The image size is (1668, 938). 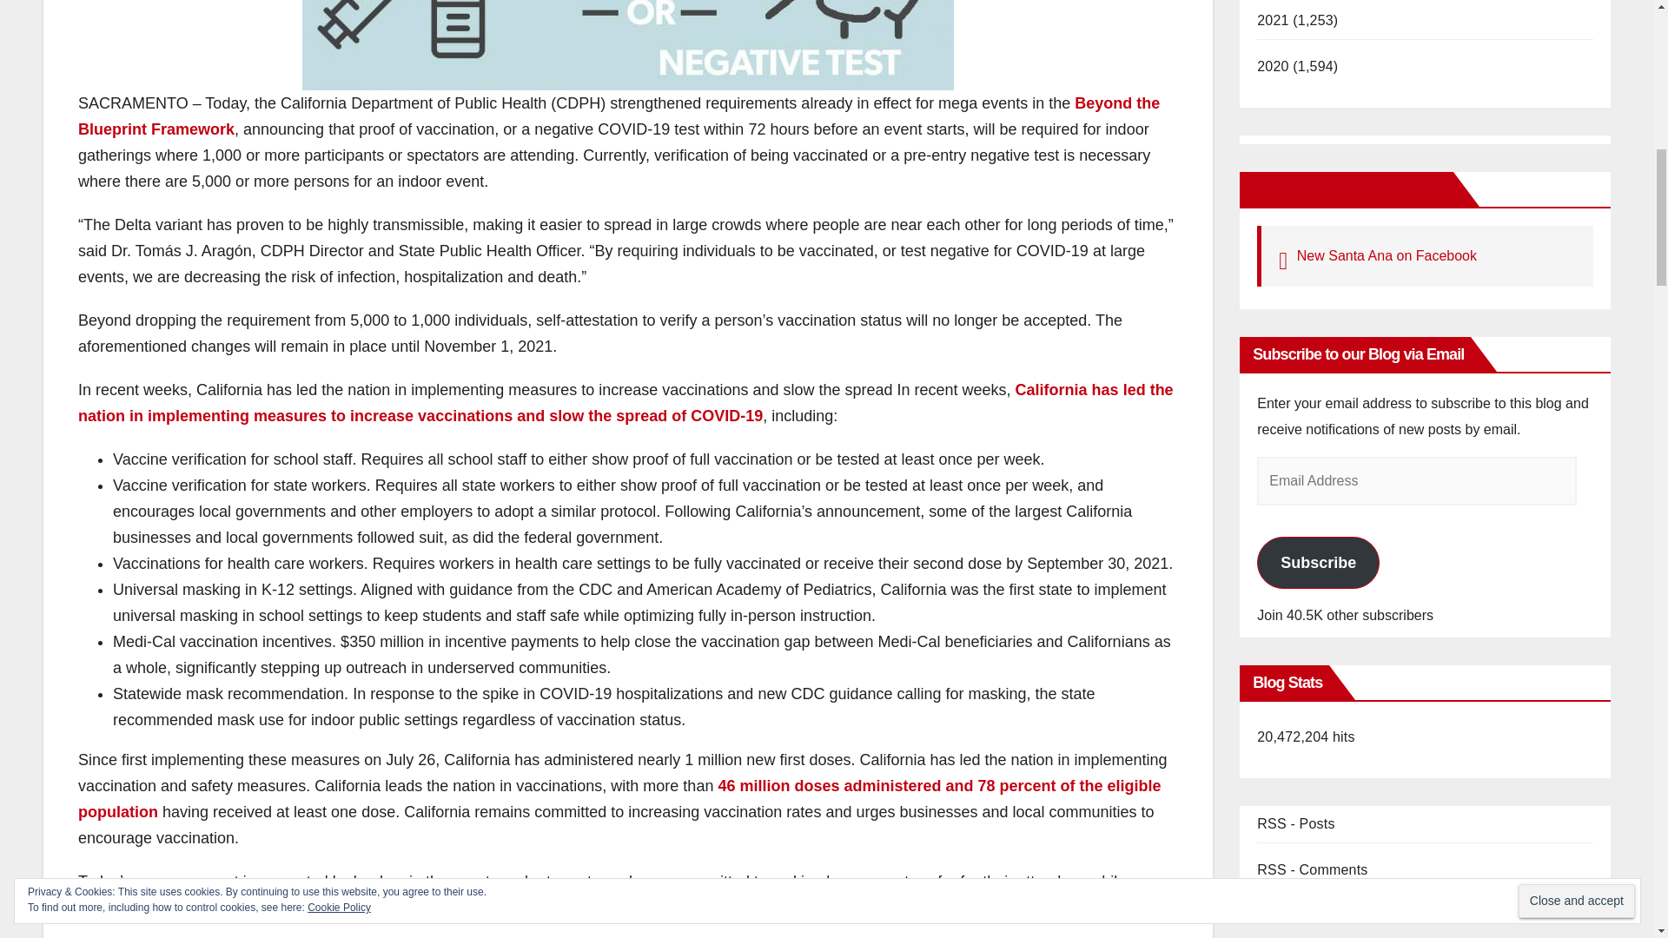 I want to click on Mask-up-in-CA-at-large-events - New Santa Ana, so click(x=627, y=45).